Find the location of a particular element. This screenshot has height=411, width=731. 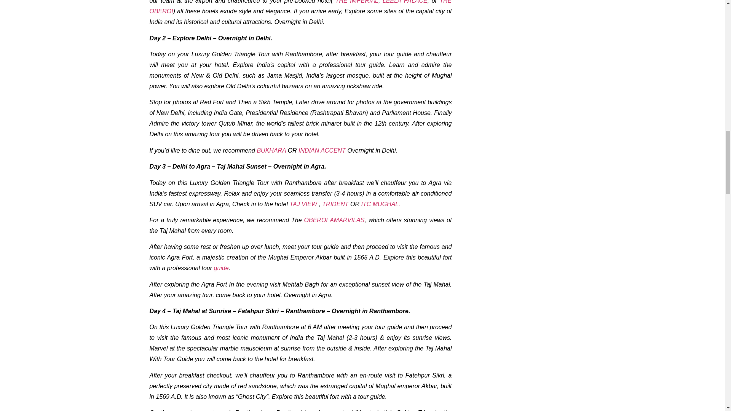

INDIAN ACCENT is located at coordinates (322, 150).